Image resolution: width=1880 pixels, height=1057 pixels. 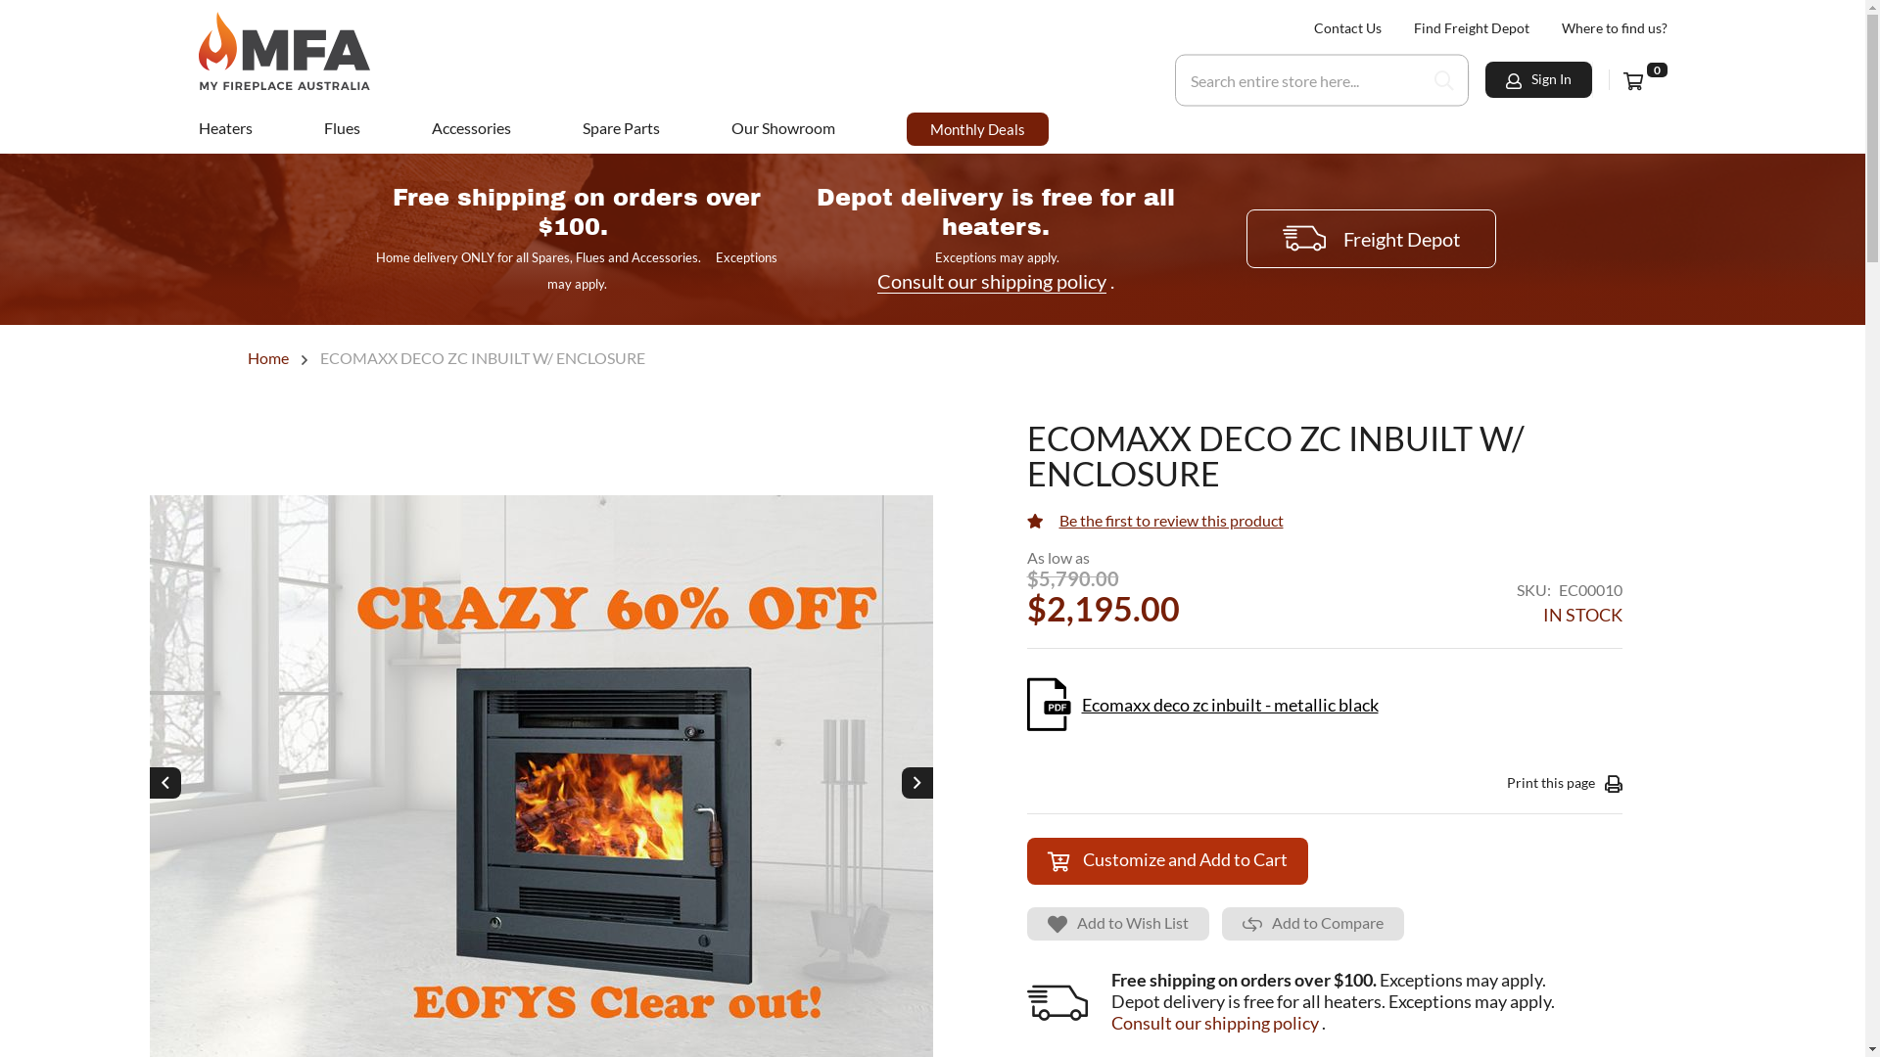 I want to click on Spare Parts, so click(x=621, y=127).